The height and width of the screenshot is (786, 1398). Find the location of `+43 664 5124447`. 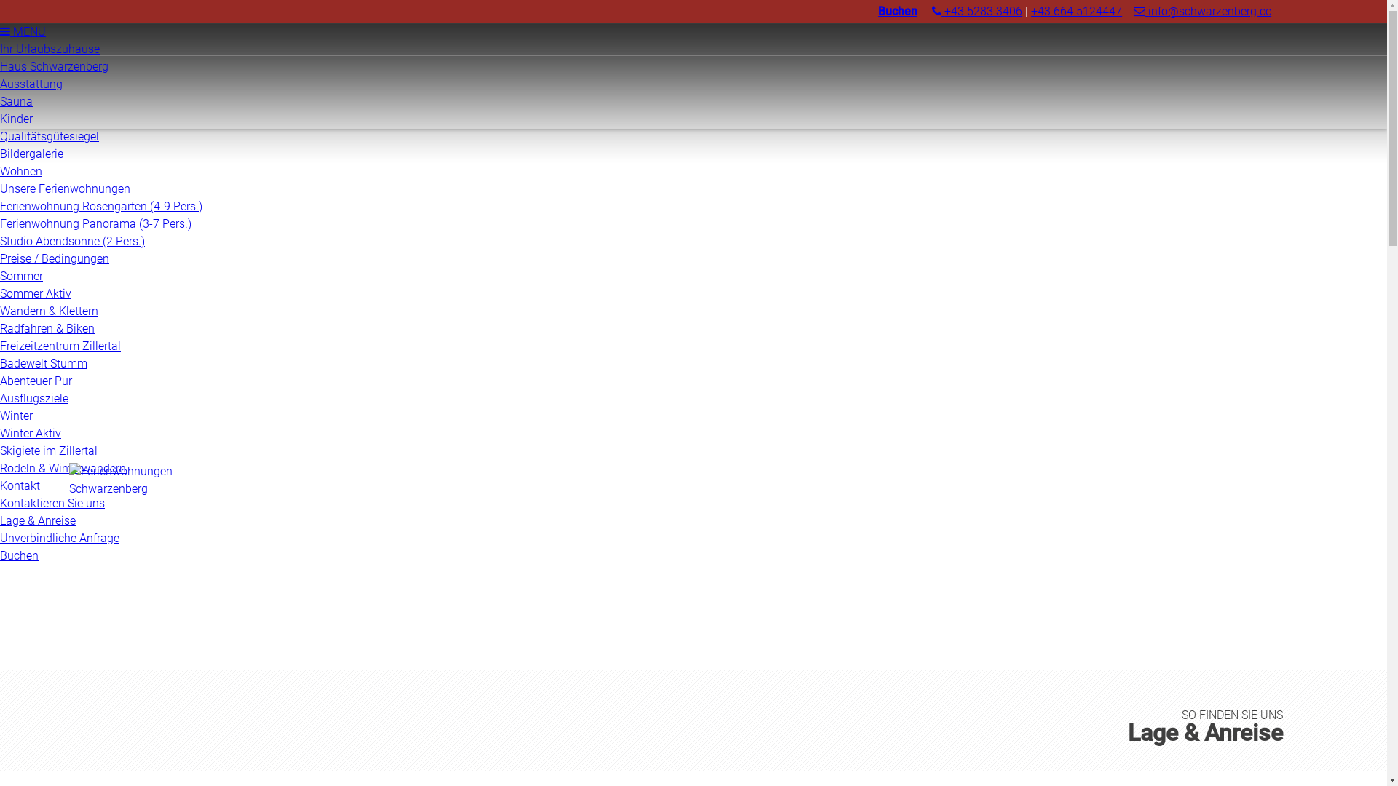

+43 664 5124447 is located at coordinates (1076, 12).